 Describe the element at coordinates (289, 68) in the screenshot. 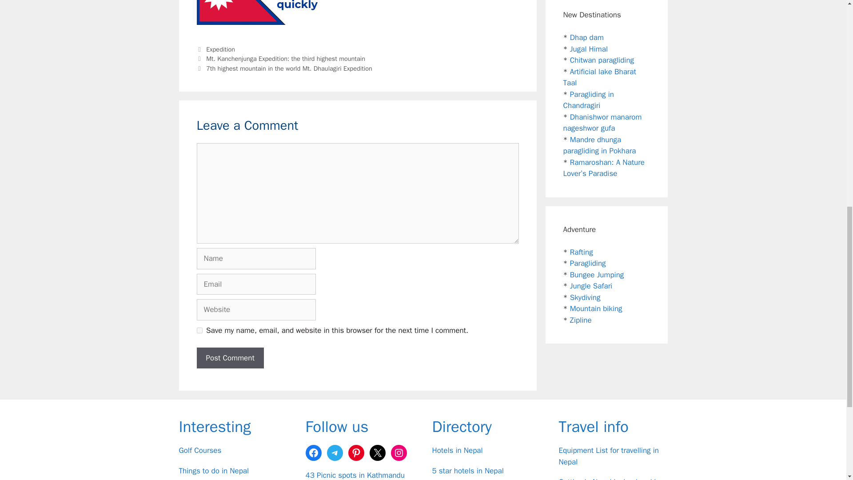

I see `7th highest mountain in the world Mt. Dhaulagiri Expedition` at that location.